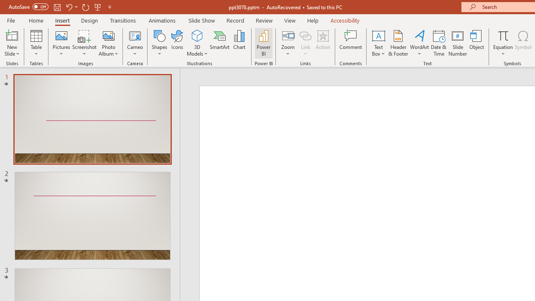 Image resolution: width=535 pixels, height=301 pixels. What do you see at coordinates (135, 35) in the screenshot?
I see `Cameo` at bounding box center [135, 35].